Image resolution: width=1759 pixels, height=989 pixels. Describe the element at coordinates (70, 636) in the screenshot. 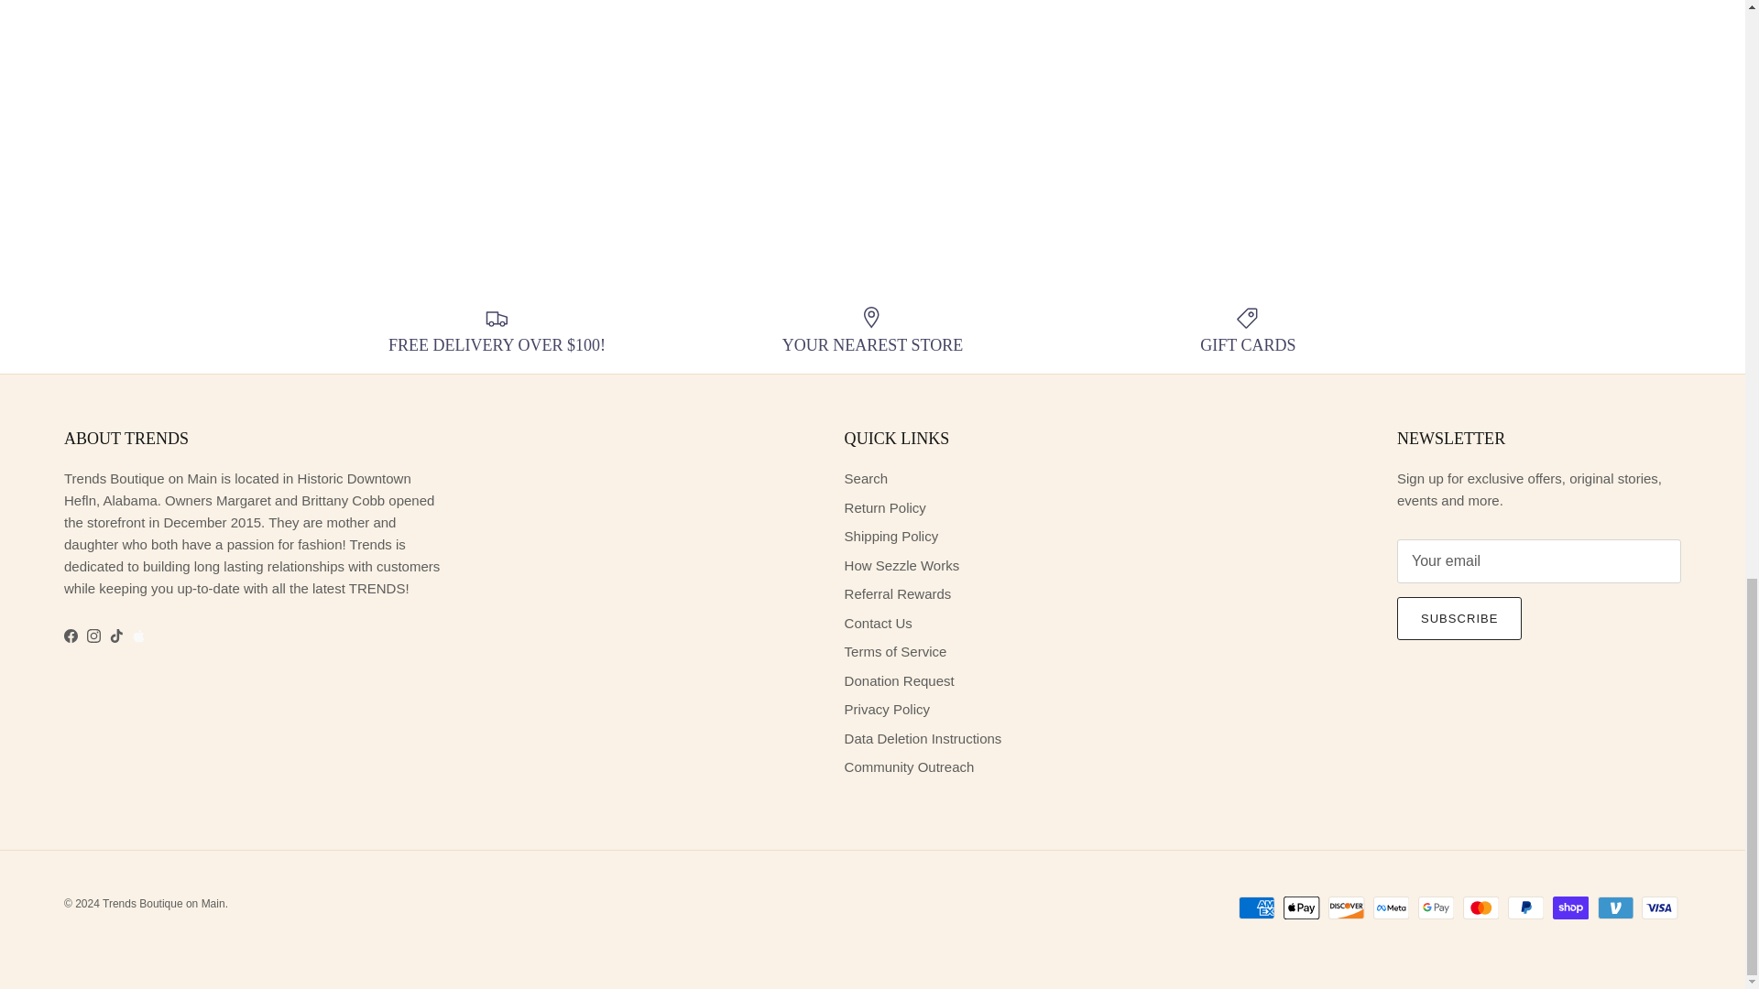

I see `Trends Boutique on Main on Facebook` at that location.